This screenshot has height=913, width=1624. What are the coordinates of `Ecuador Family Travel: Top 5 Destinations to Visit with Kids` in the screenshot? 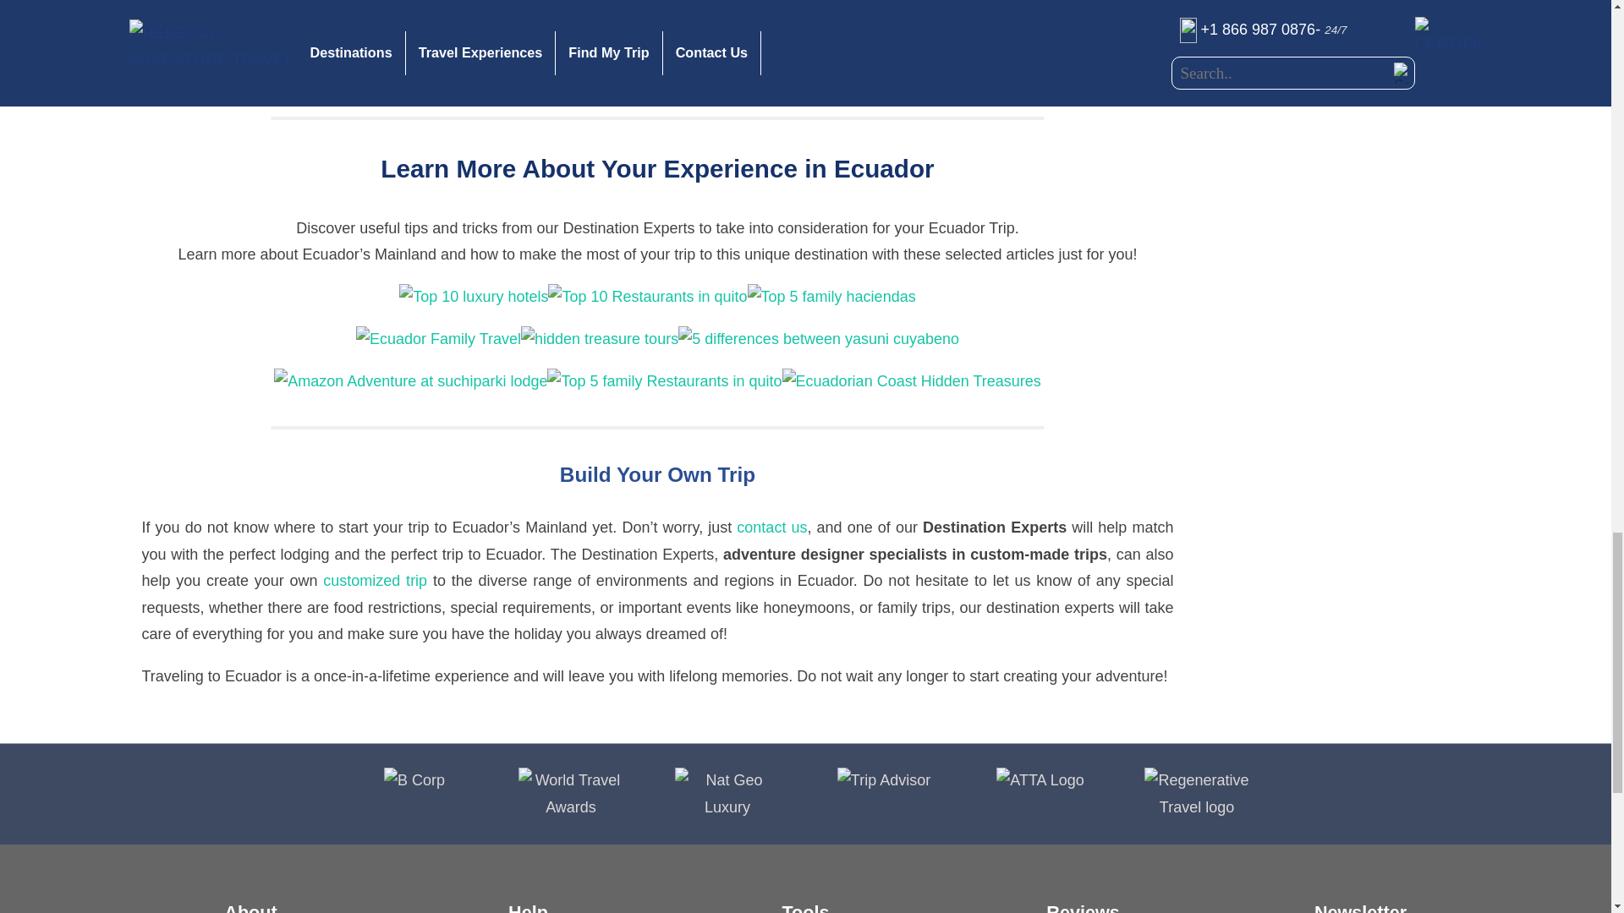 It's located at (438, 338).